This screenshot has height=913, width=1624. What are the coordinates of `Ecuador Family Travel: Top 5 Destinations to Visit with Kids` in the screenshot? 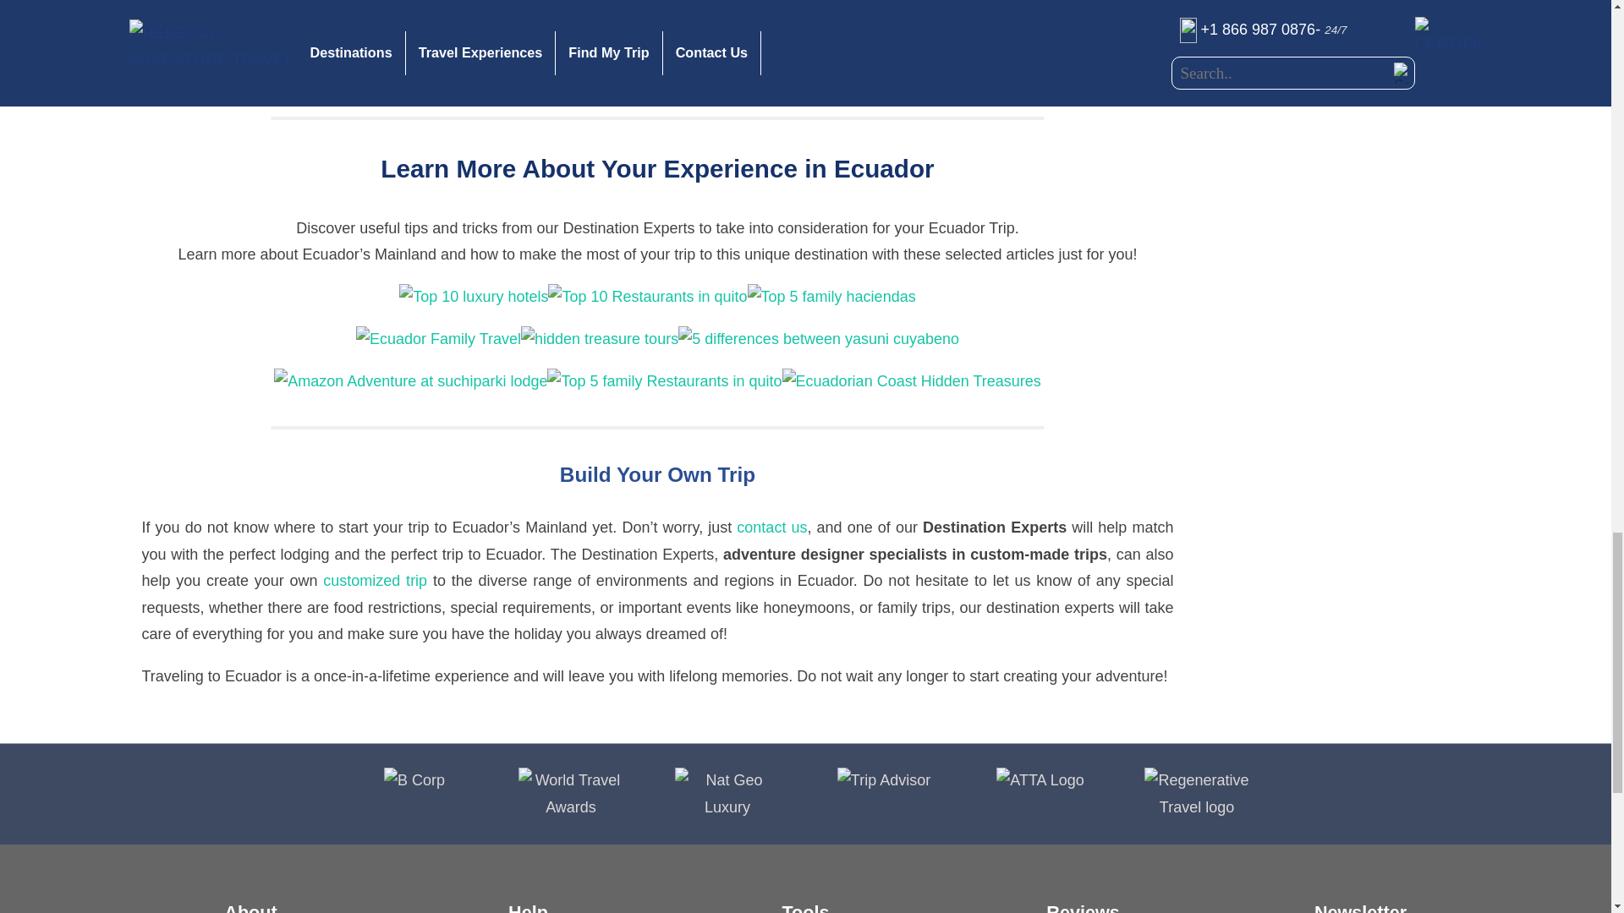 It's located at (438, 338).